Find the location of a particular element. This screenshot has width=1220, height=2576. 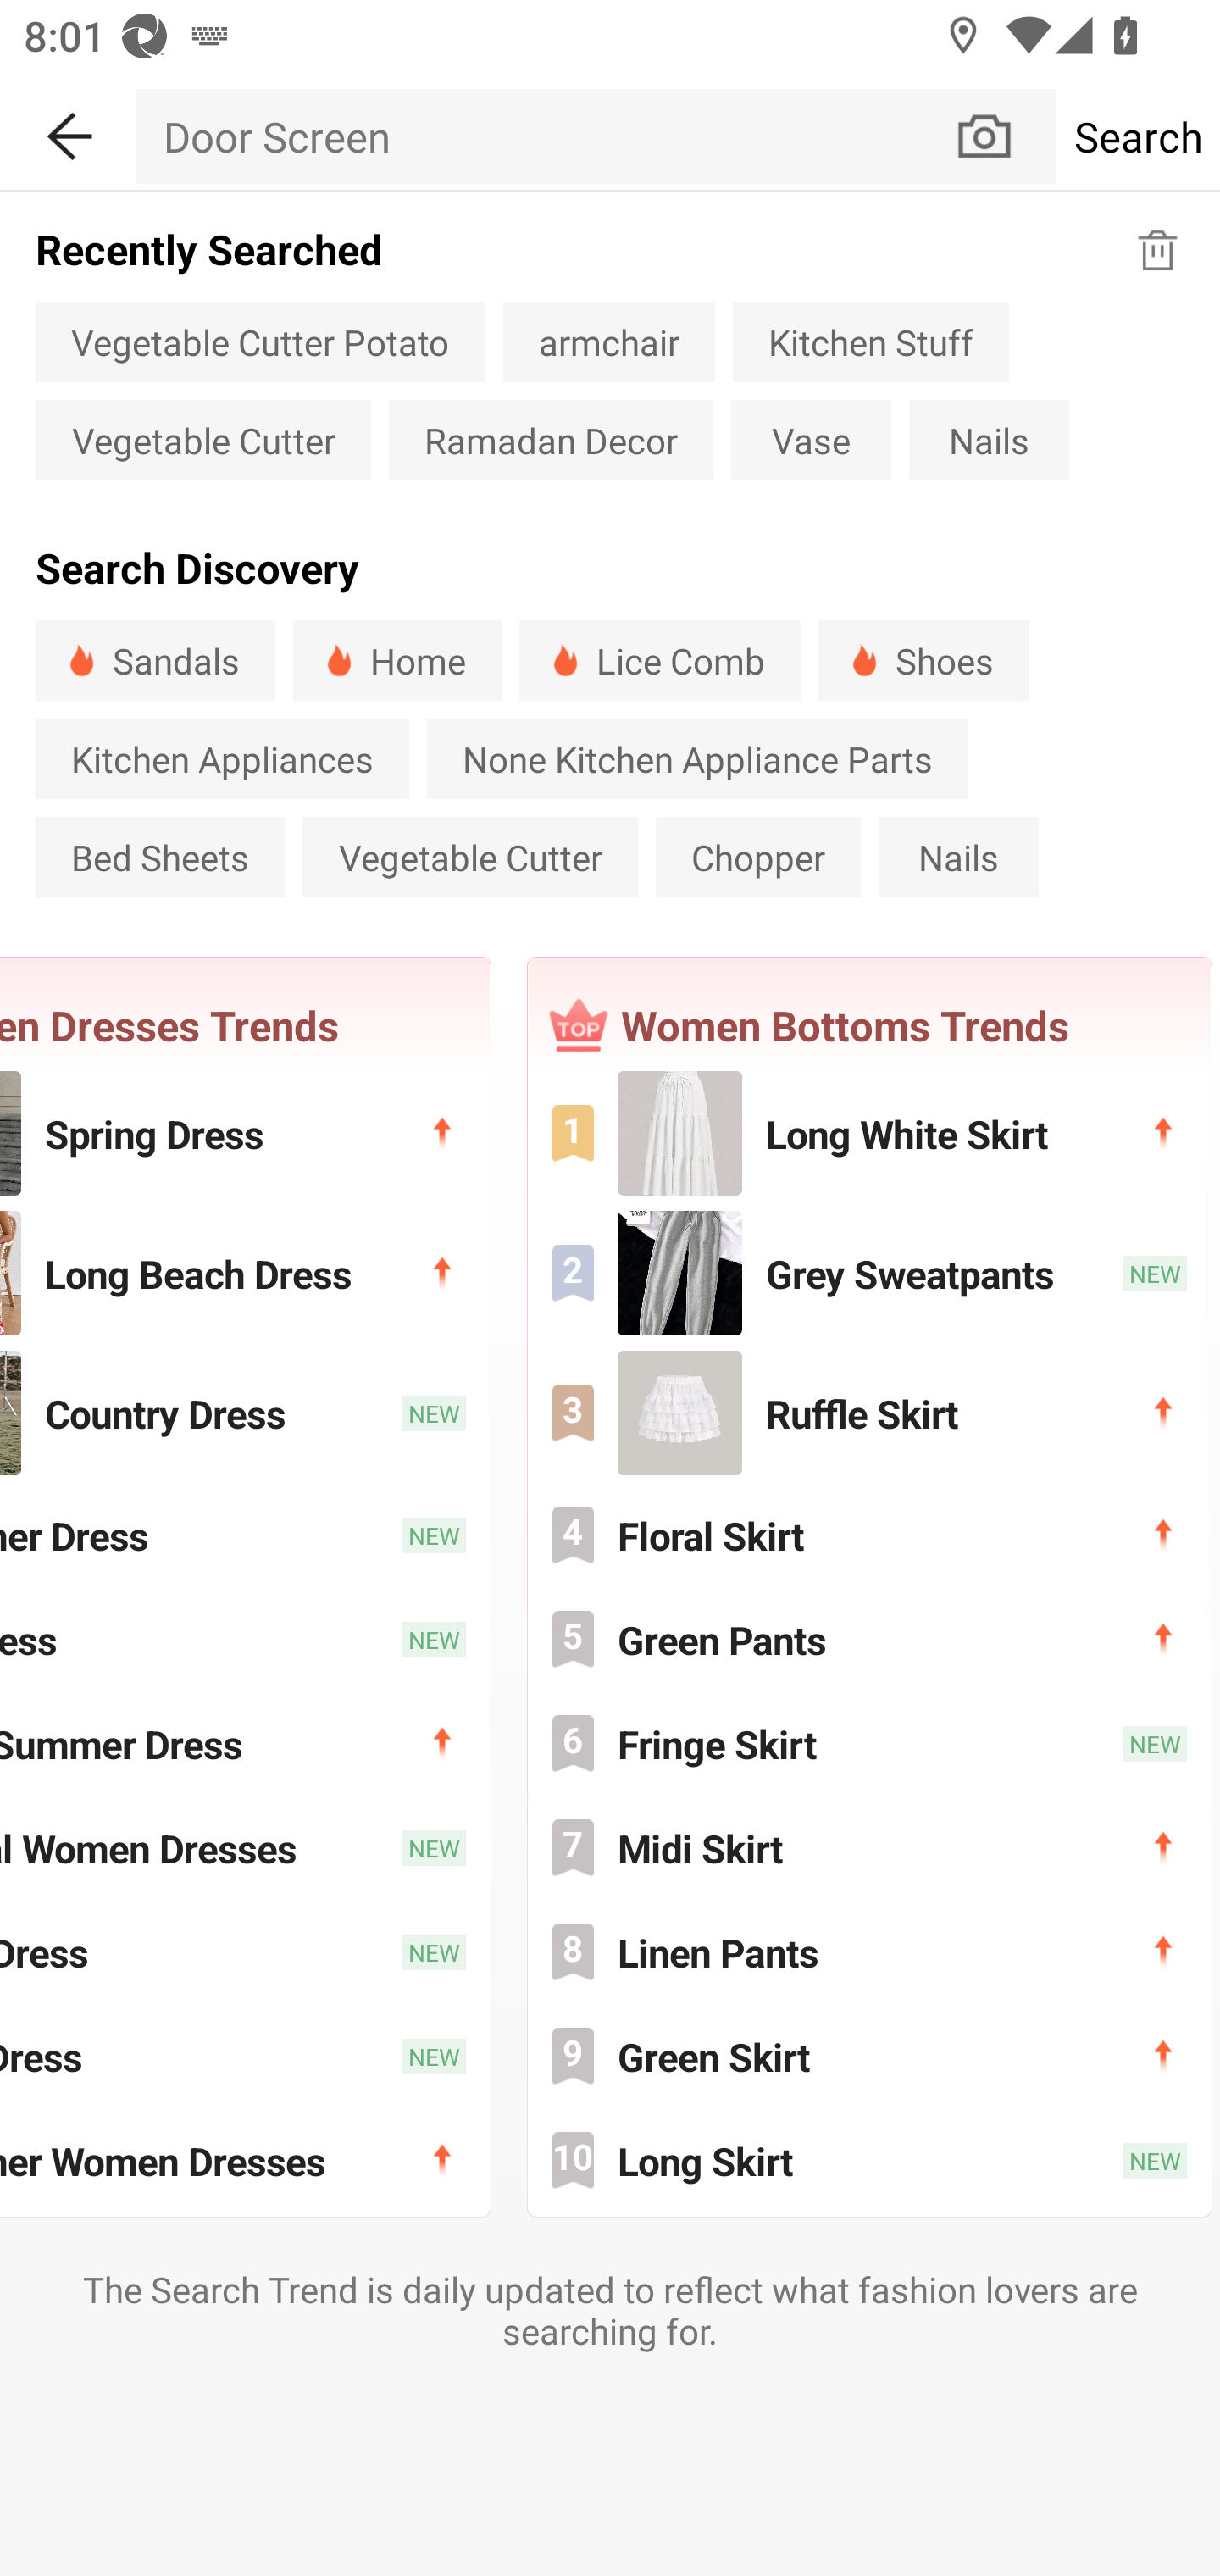

Midi Skirt 7 Midi Skirt is located at coordinates (869, 1848).